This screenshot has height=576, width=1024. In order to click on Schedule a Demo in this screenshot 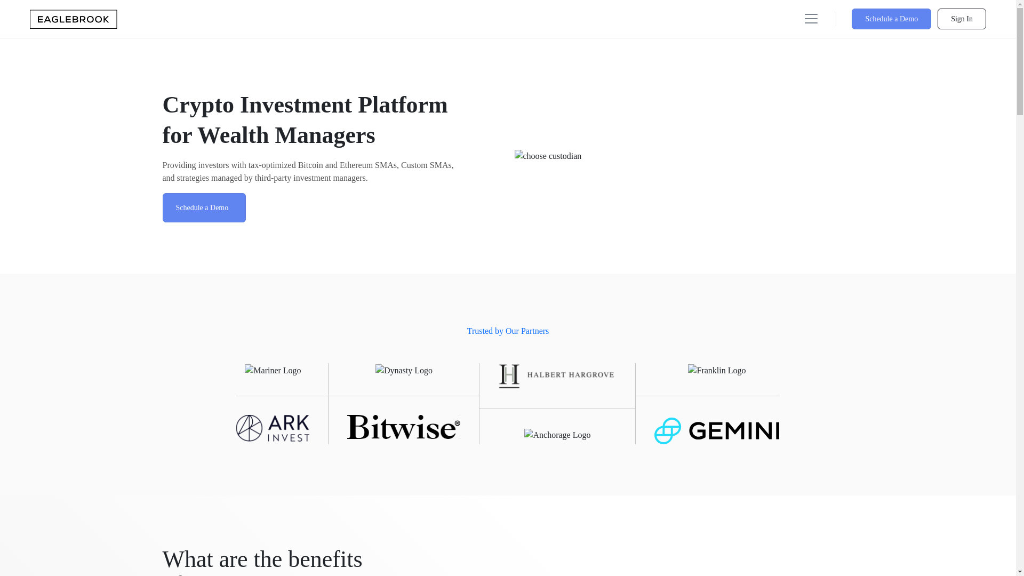, I will do `click(891, 19)`.